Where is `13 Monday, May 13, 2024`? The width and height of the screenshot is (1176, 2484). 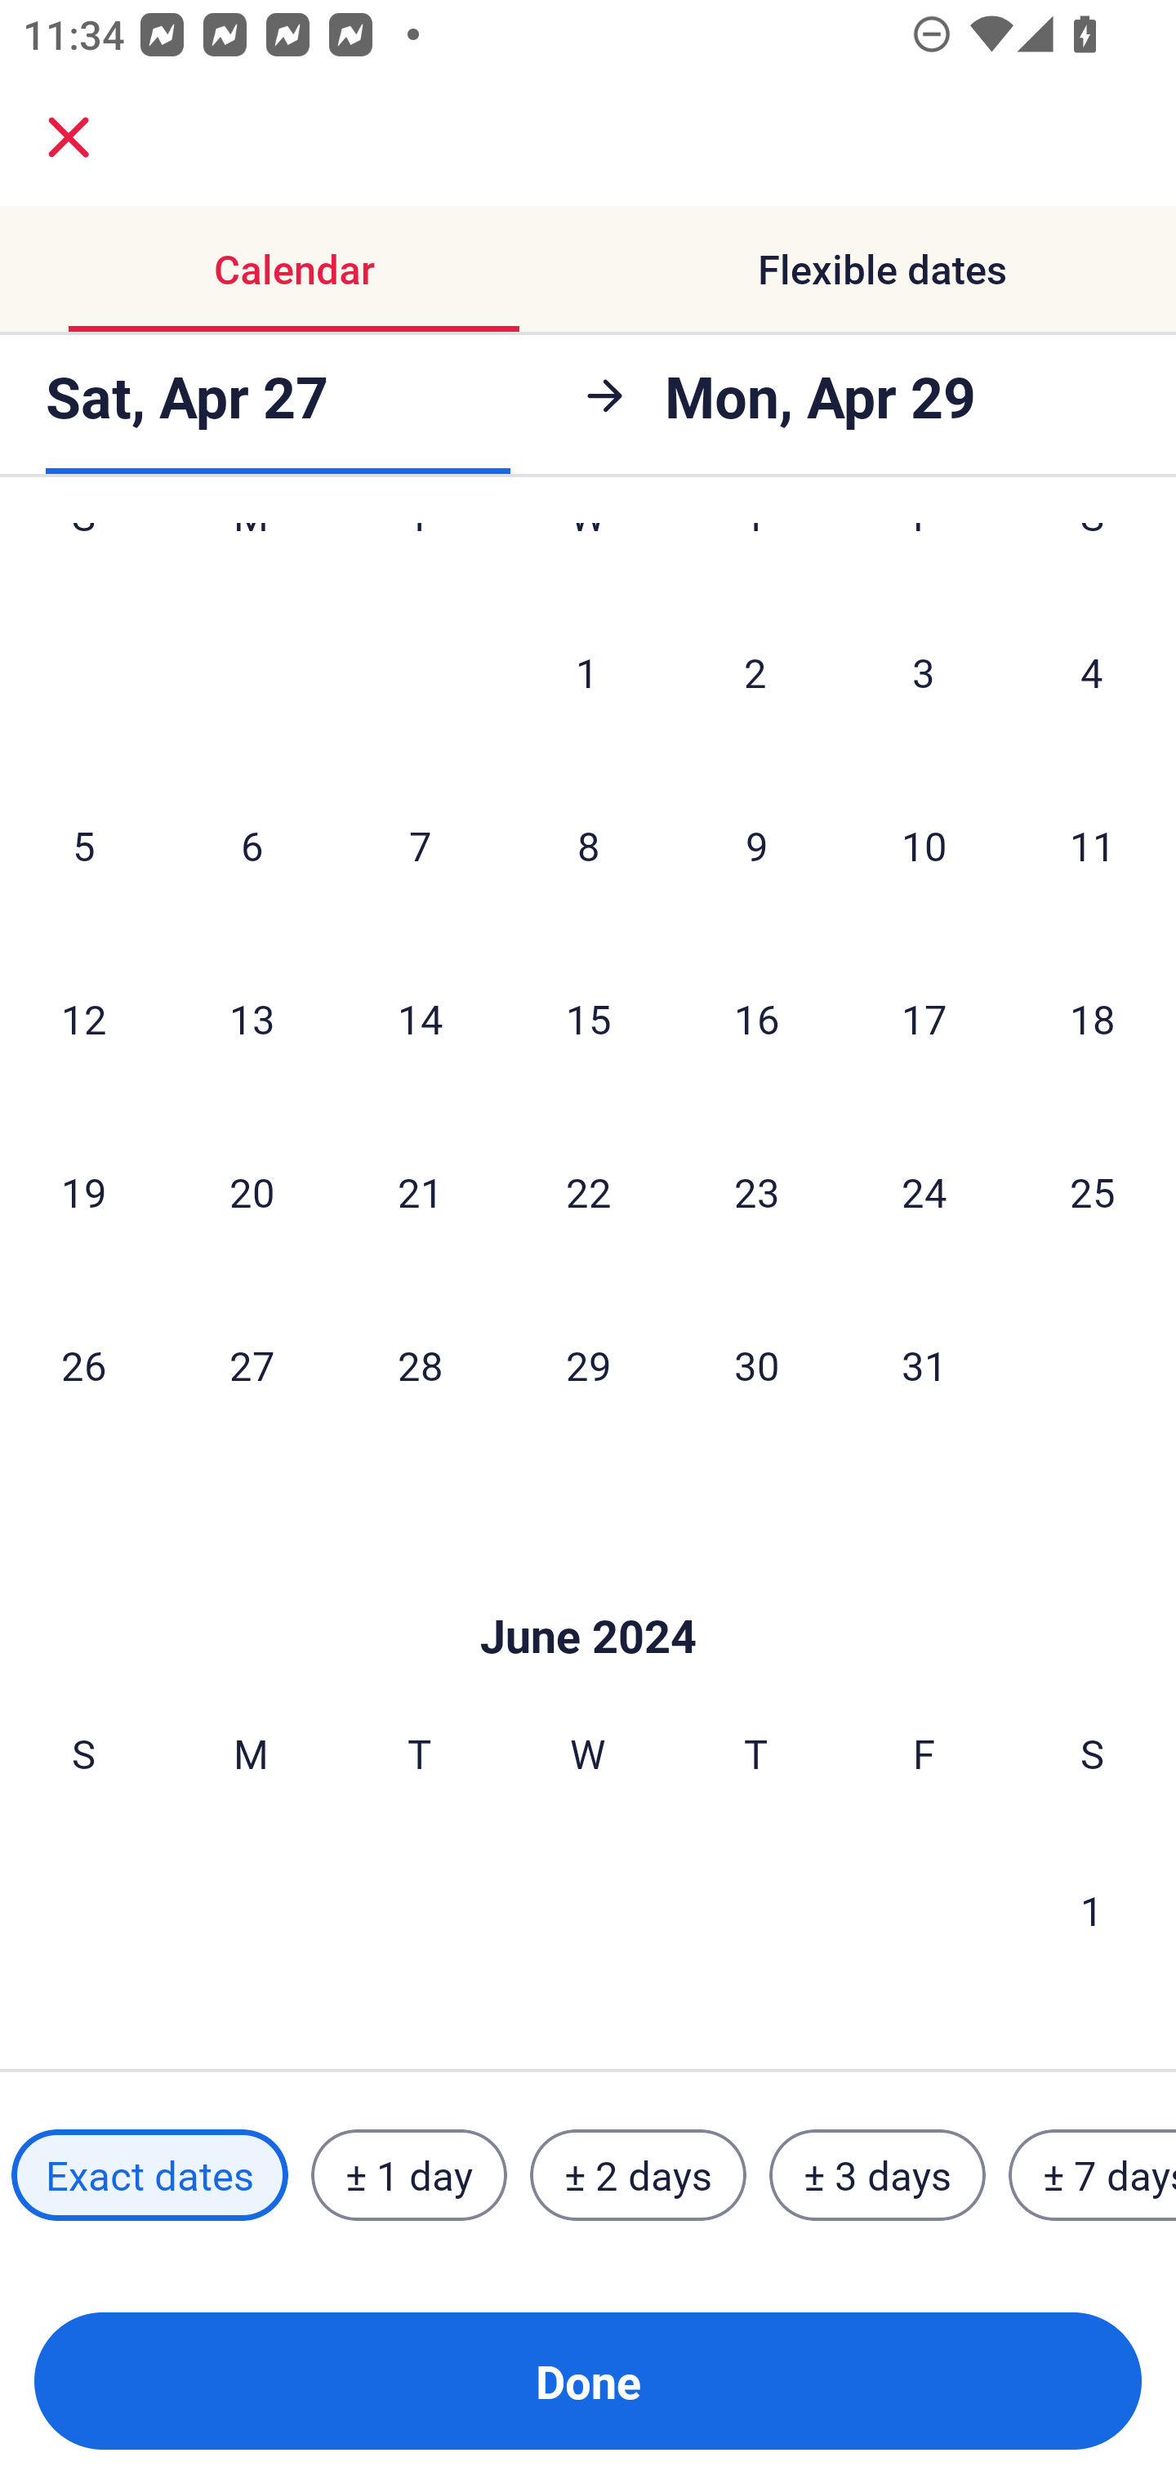 13 Monday, May 13, 2024 is located at coordinates (252, 1018).